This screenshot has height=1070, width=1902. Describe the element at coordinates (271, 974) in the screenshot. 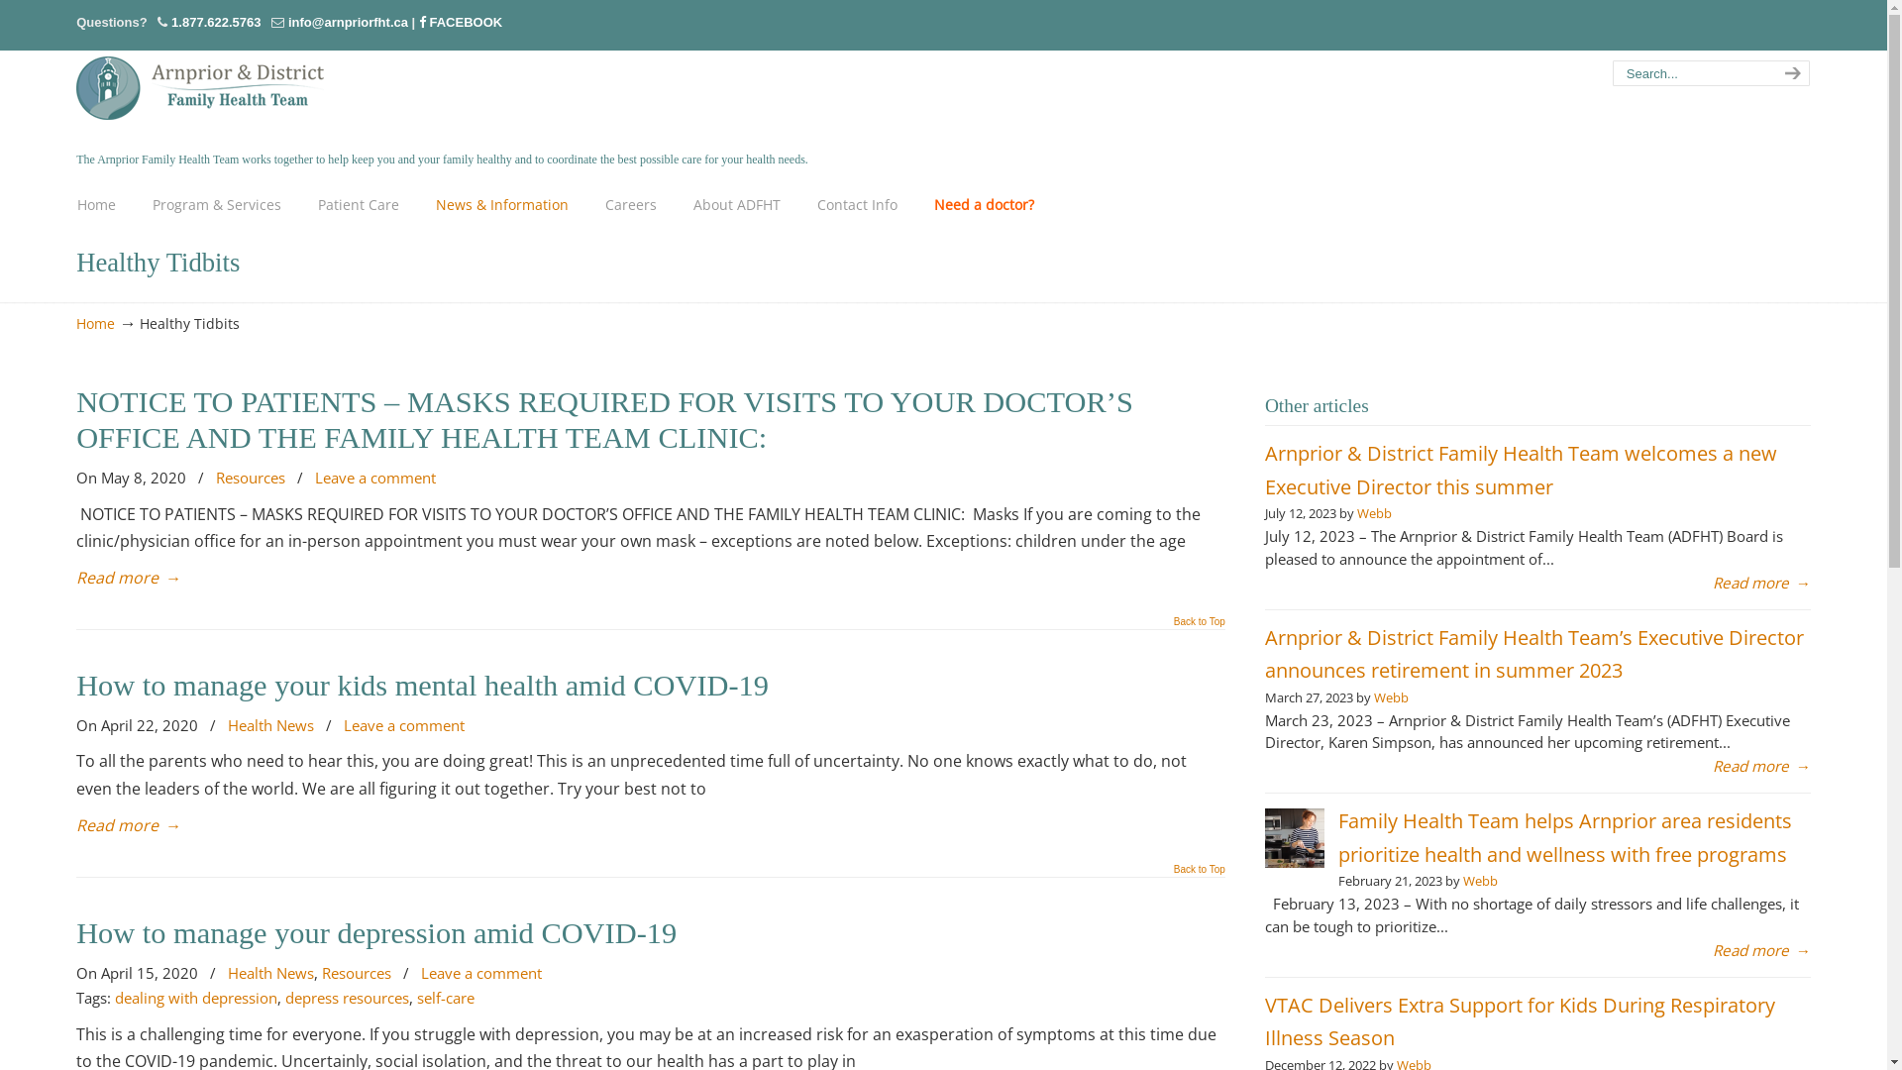

I see `Health News` at that location.